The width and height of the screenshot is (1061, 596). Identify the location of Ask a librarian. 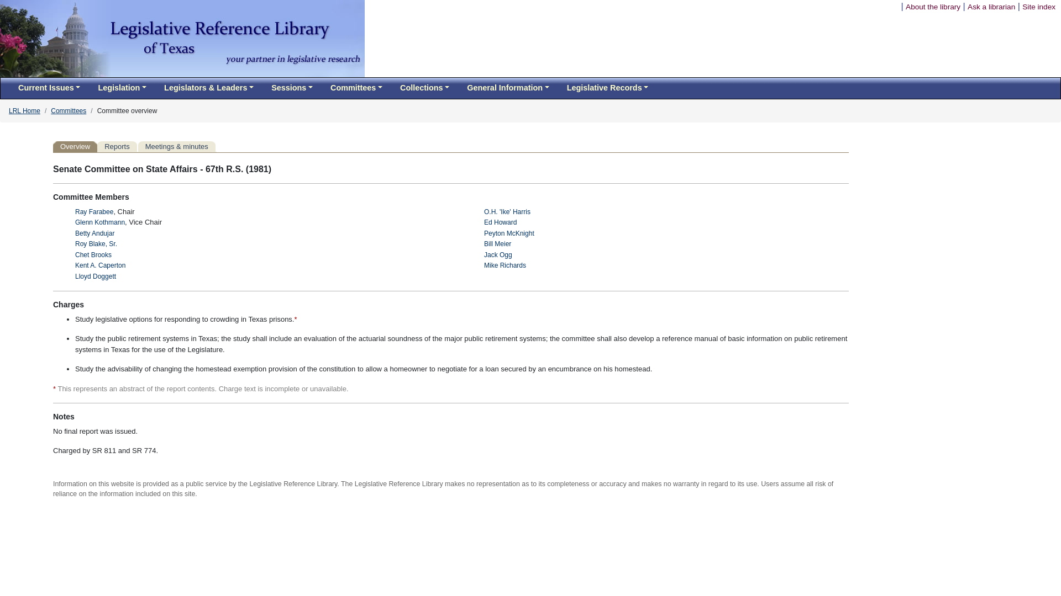
(991, 7).